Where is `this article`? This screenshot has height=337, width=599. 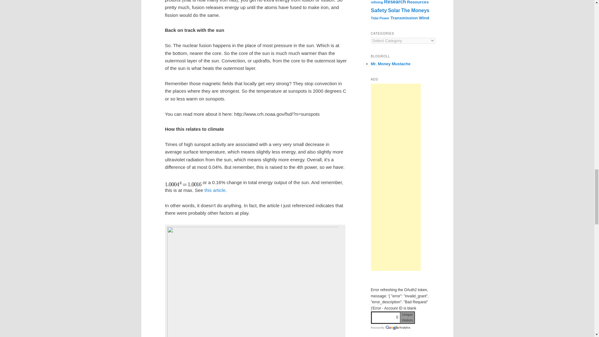
this article is located at coordinates (215, 190).